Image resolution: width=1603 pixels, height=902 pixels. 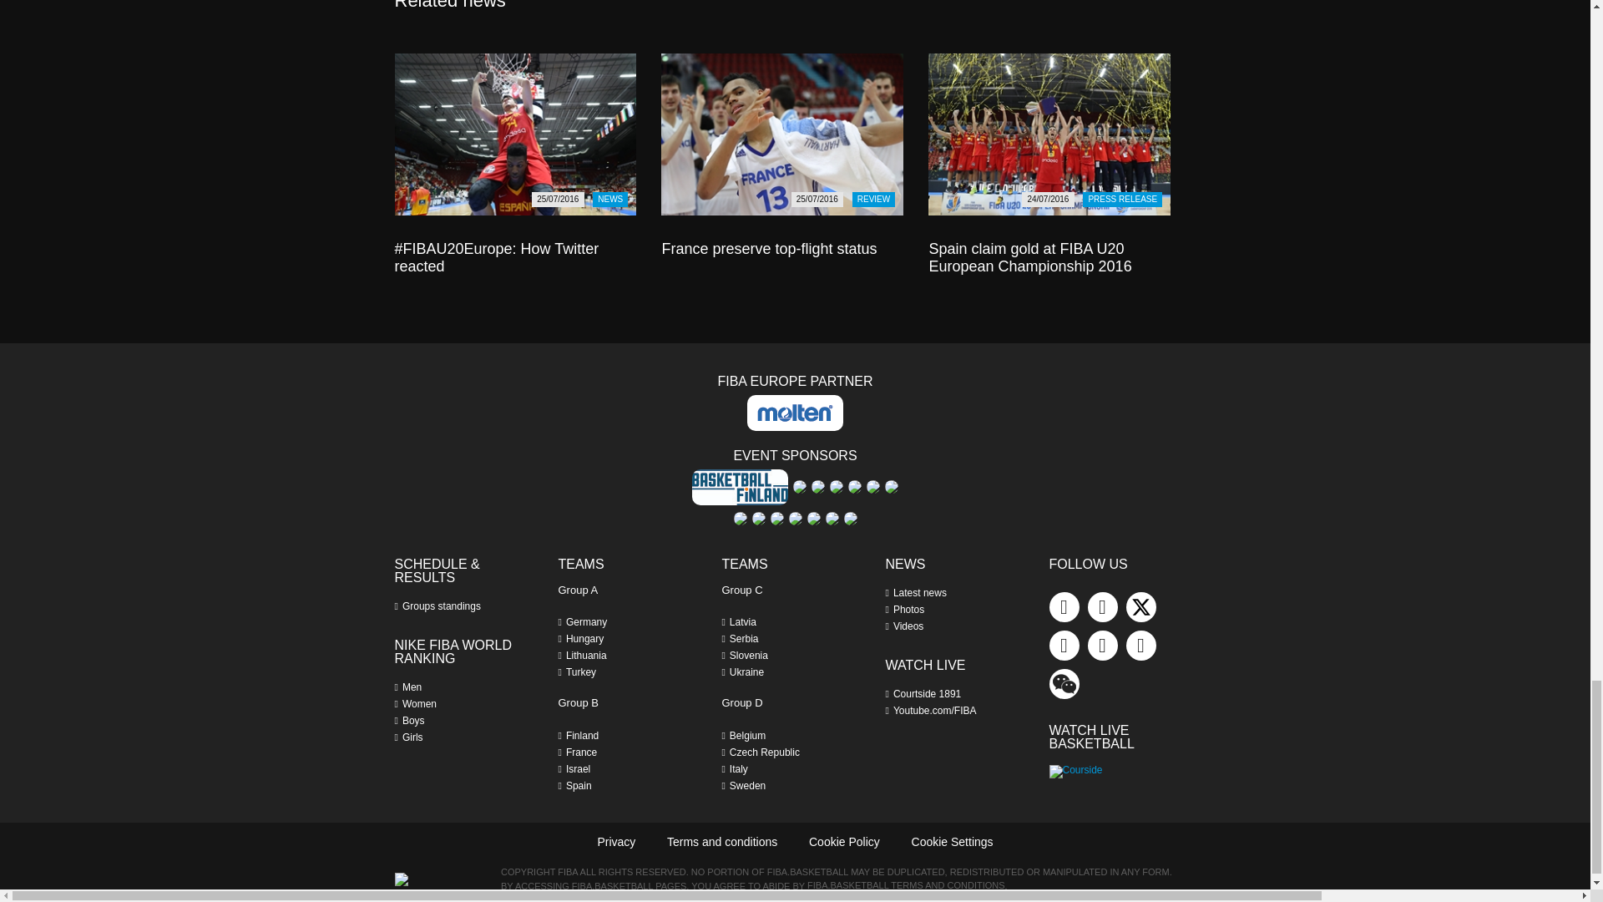 I want to click on Basketball Finland, so click(x=740, y=486).